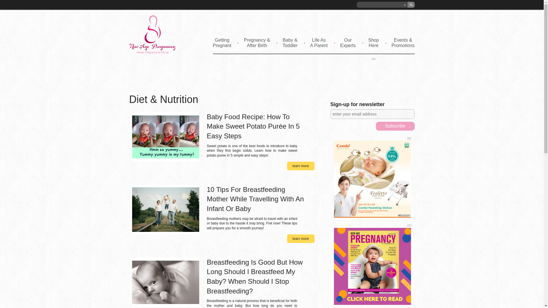  Describe the element at coordinates (395, 126) in the screenshot. I see `Subscribe` at that location.